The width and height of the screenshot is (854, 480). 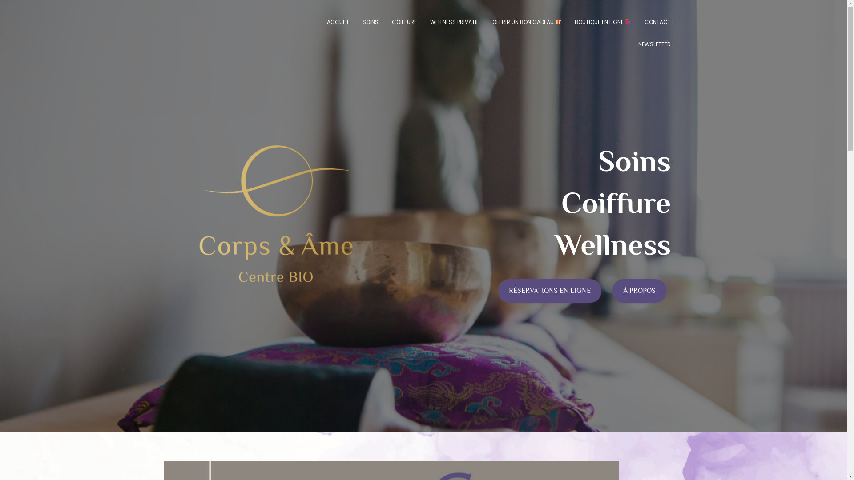 I want to click on Soins, so click(x=634, y=161).